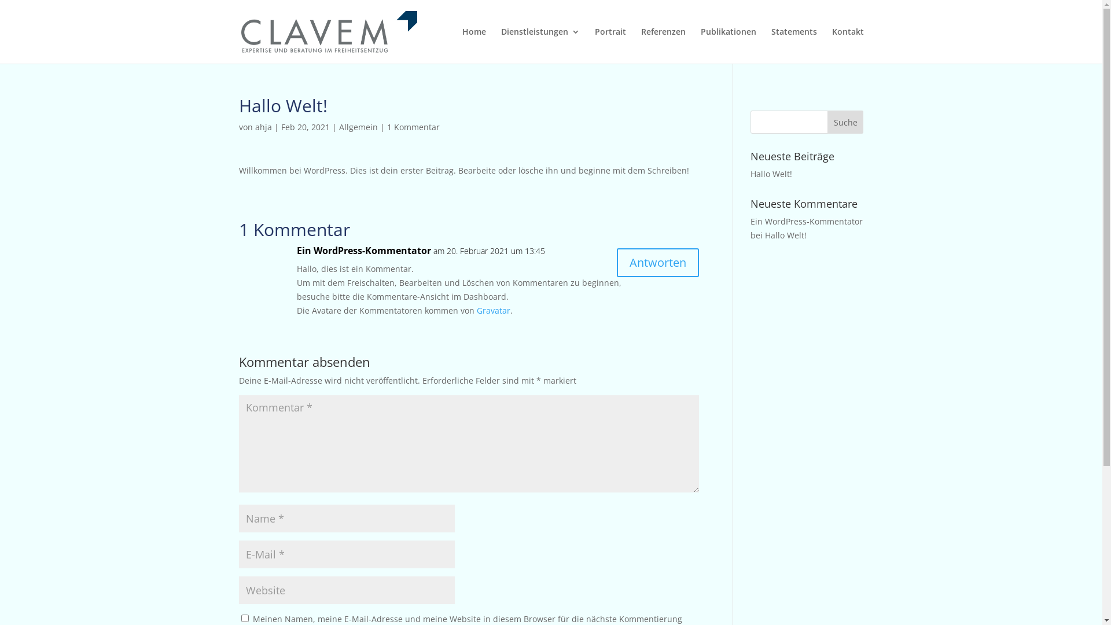 The image size is (1111, 625). I want to click on Publikationen, so click(728, 46).